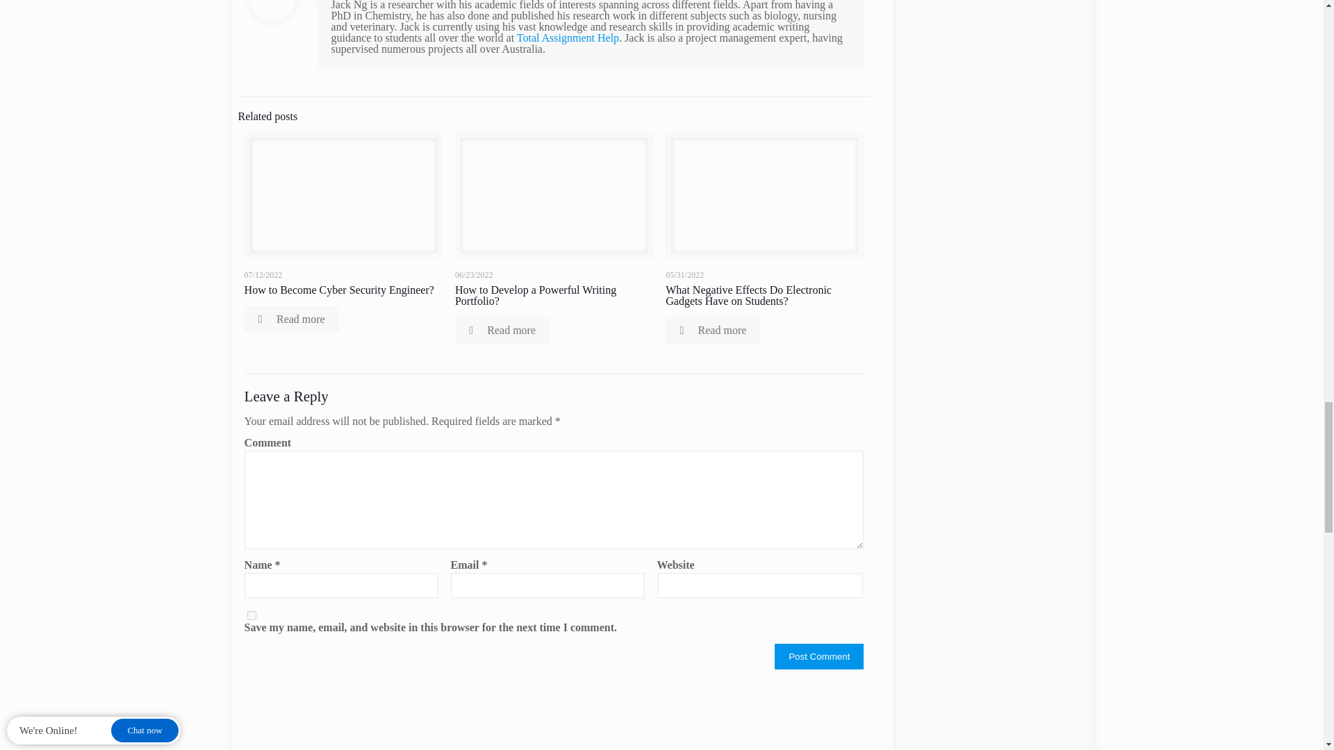  I want to click on Read more, so click(713, 330).